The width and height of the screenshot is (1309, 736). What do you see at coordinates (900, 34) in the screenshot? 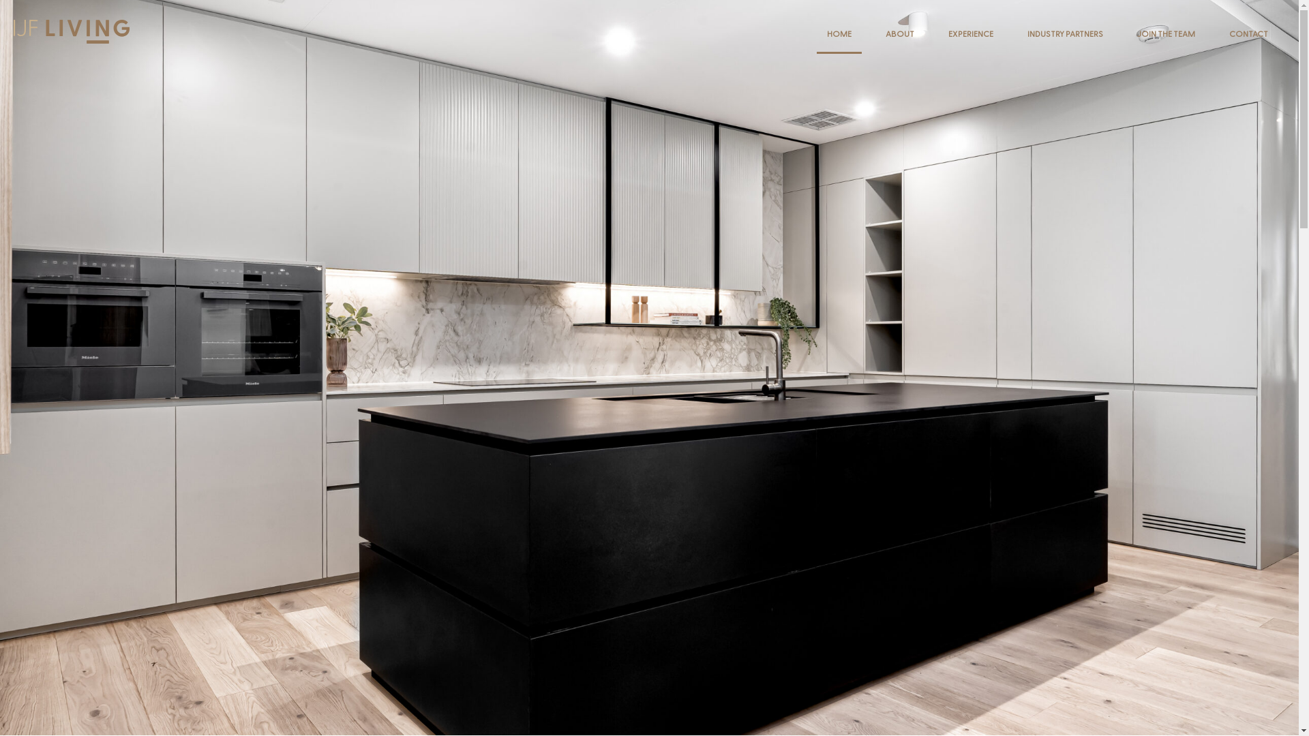
I see `ABOUT` at bounding box center [900, 34].